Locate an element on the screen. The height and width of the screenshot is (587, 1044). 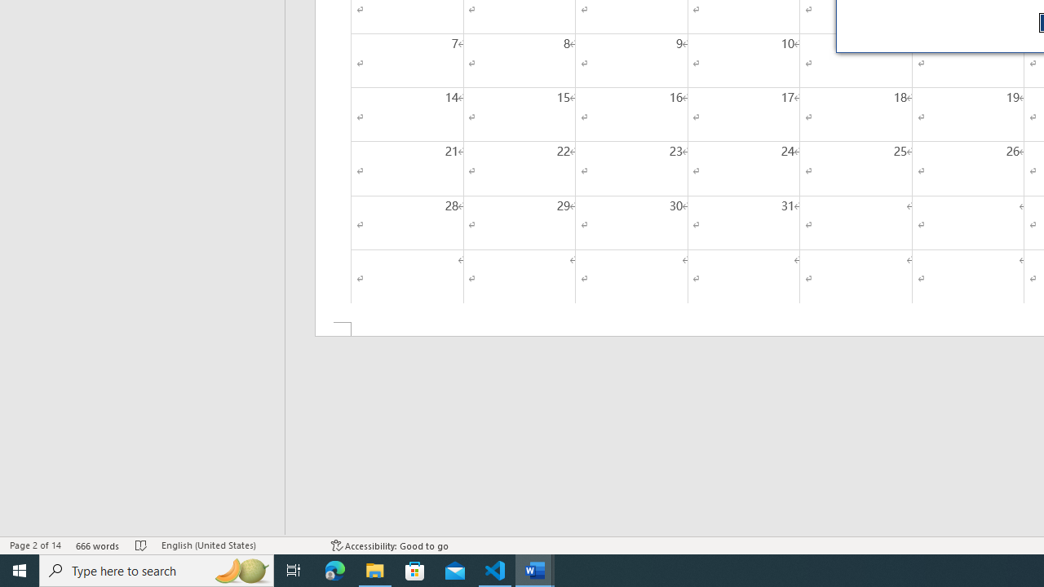
File Explorer - 1 running window is located at coordinates (375, 571).